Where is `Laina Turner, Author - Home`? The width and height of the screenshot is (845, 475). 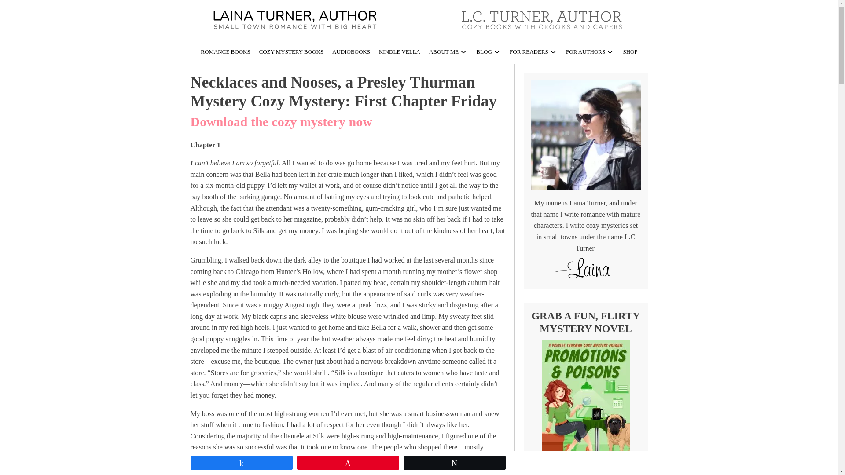 Laina Turner, Author - Home is located at coordinates (296, 19).